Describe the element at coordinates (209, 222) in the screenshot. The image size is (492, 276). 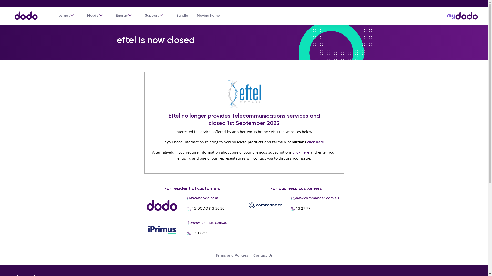
I see `www.iprimus.com.au` at that location.